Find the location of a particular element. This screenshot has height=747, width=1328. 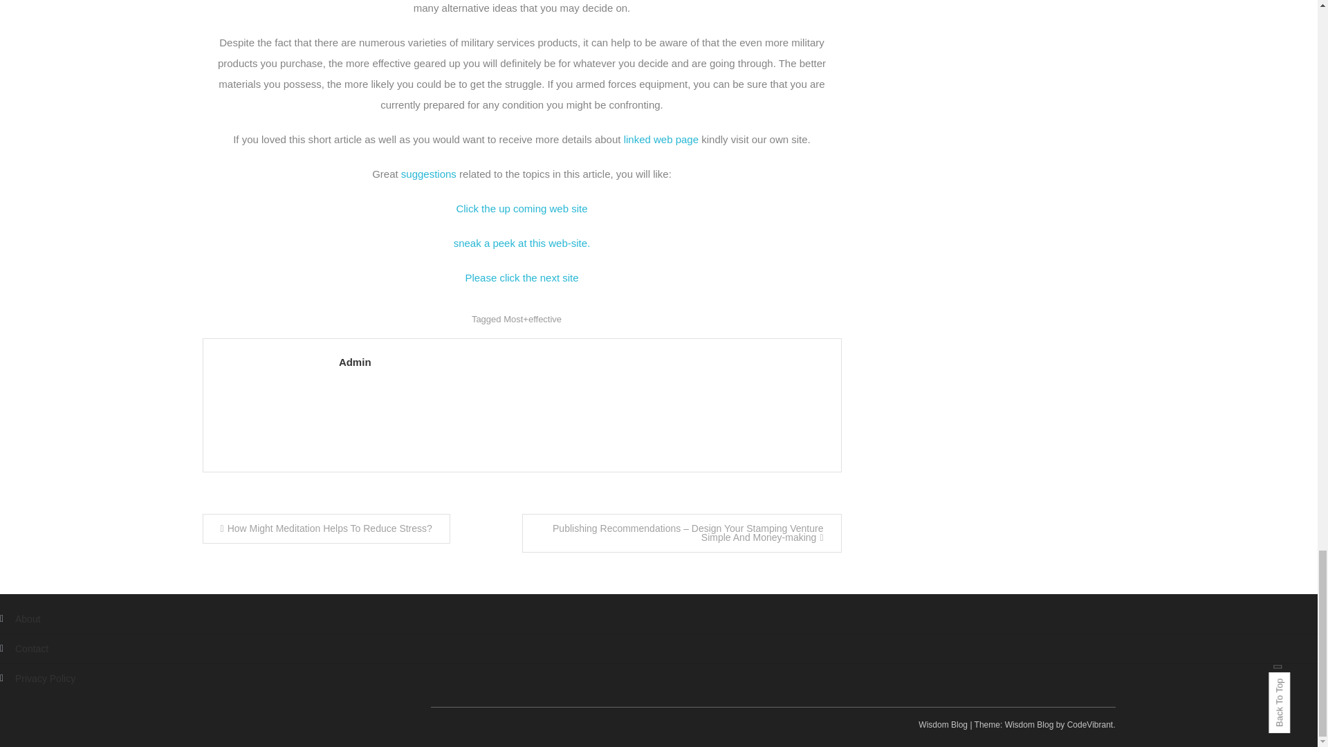

Admin is located at coordinates (582, 361).